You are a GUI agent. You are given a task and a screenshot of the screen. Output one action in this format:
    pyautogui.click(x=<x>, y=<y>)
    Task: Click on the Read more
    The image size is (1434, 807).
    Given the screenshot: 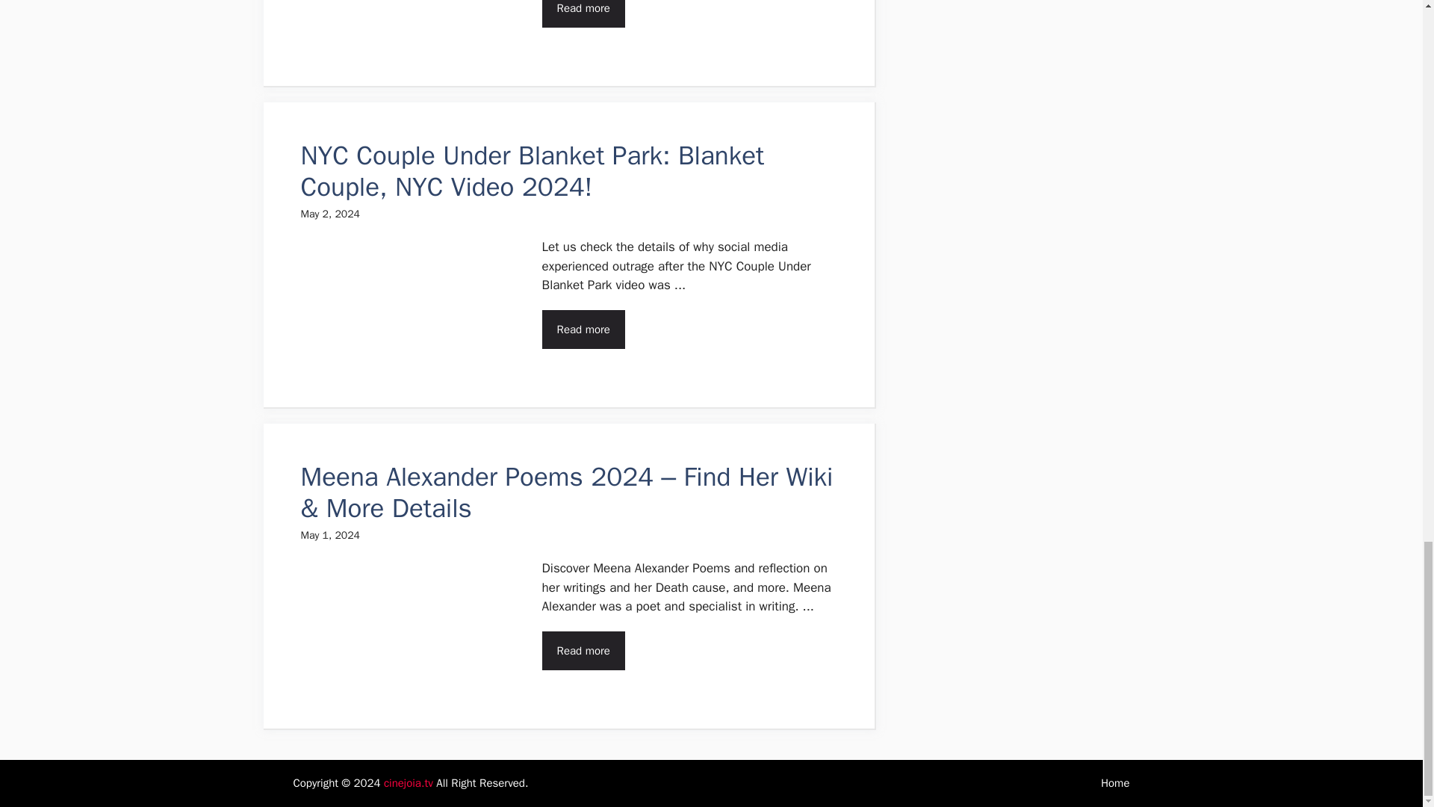 What is the action you would take?
    pyautogui.click(x=583, y=13)
    